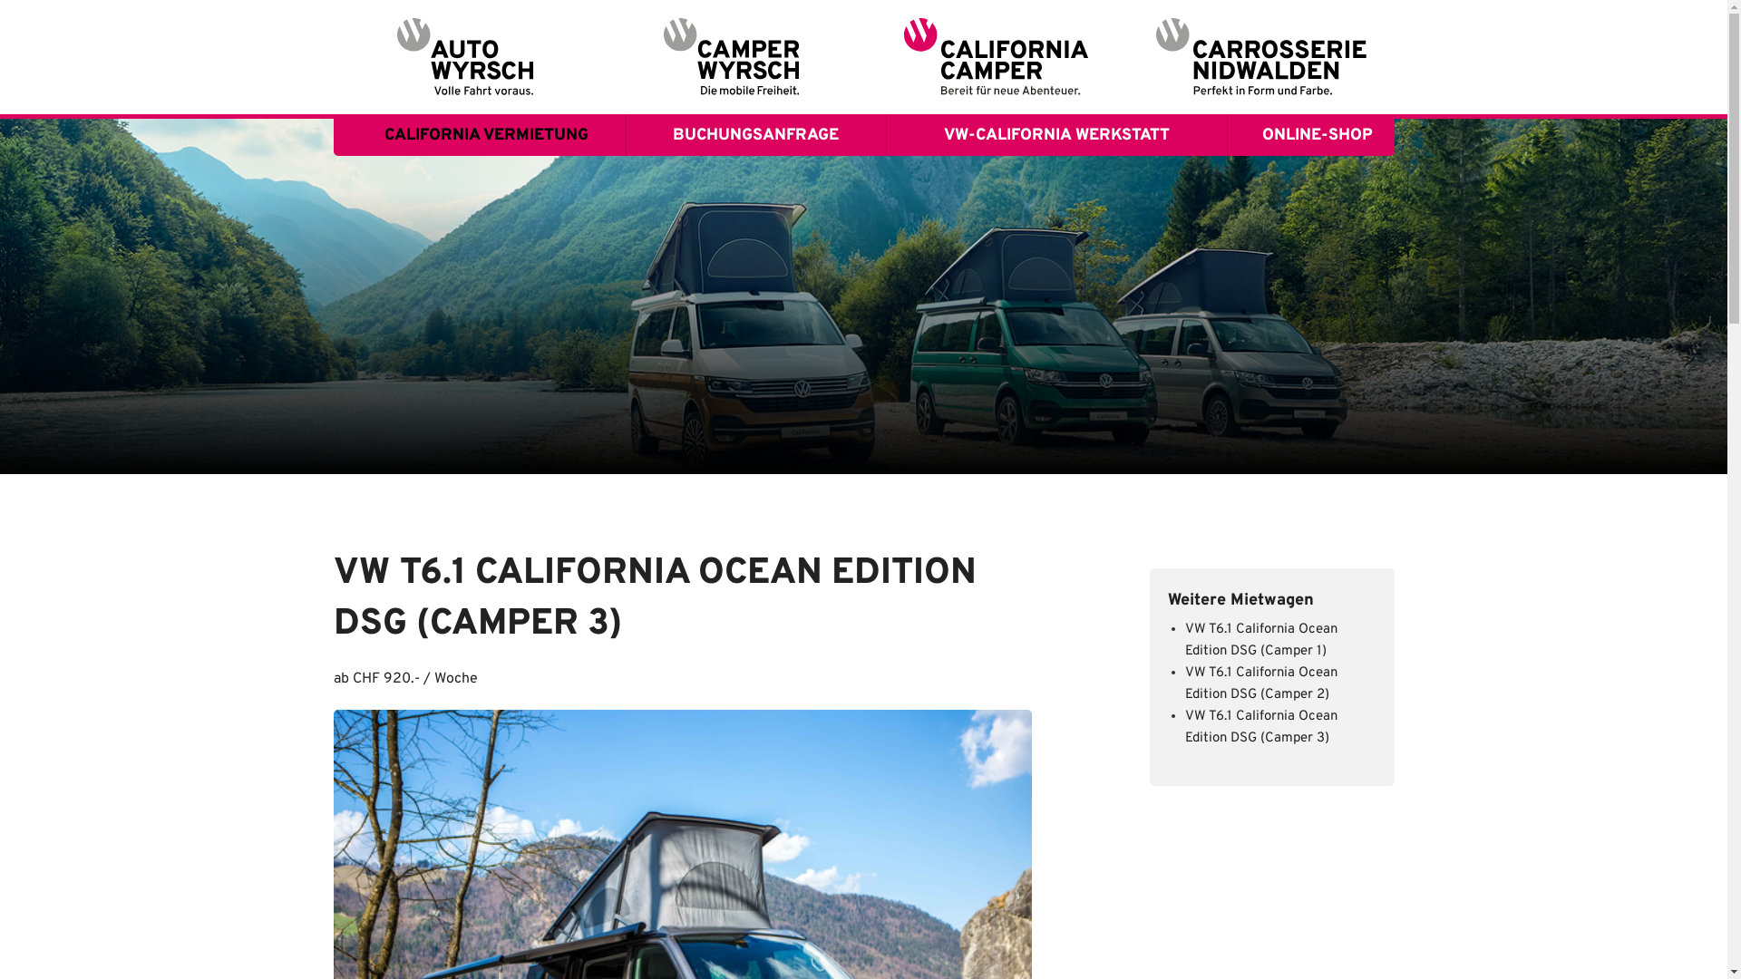 The height and width of the screenshot is (979, 1741). I want to click on VW-CALIFORNIA WERKSTATT, so click(1057, 136).